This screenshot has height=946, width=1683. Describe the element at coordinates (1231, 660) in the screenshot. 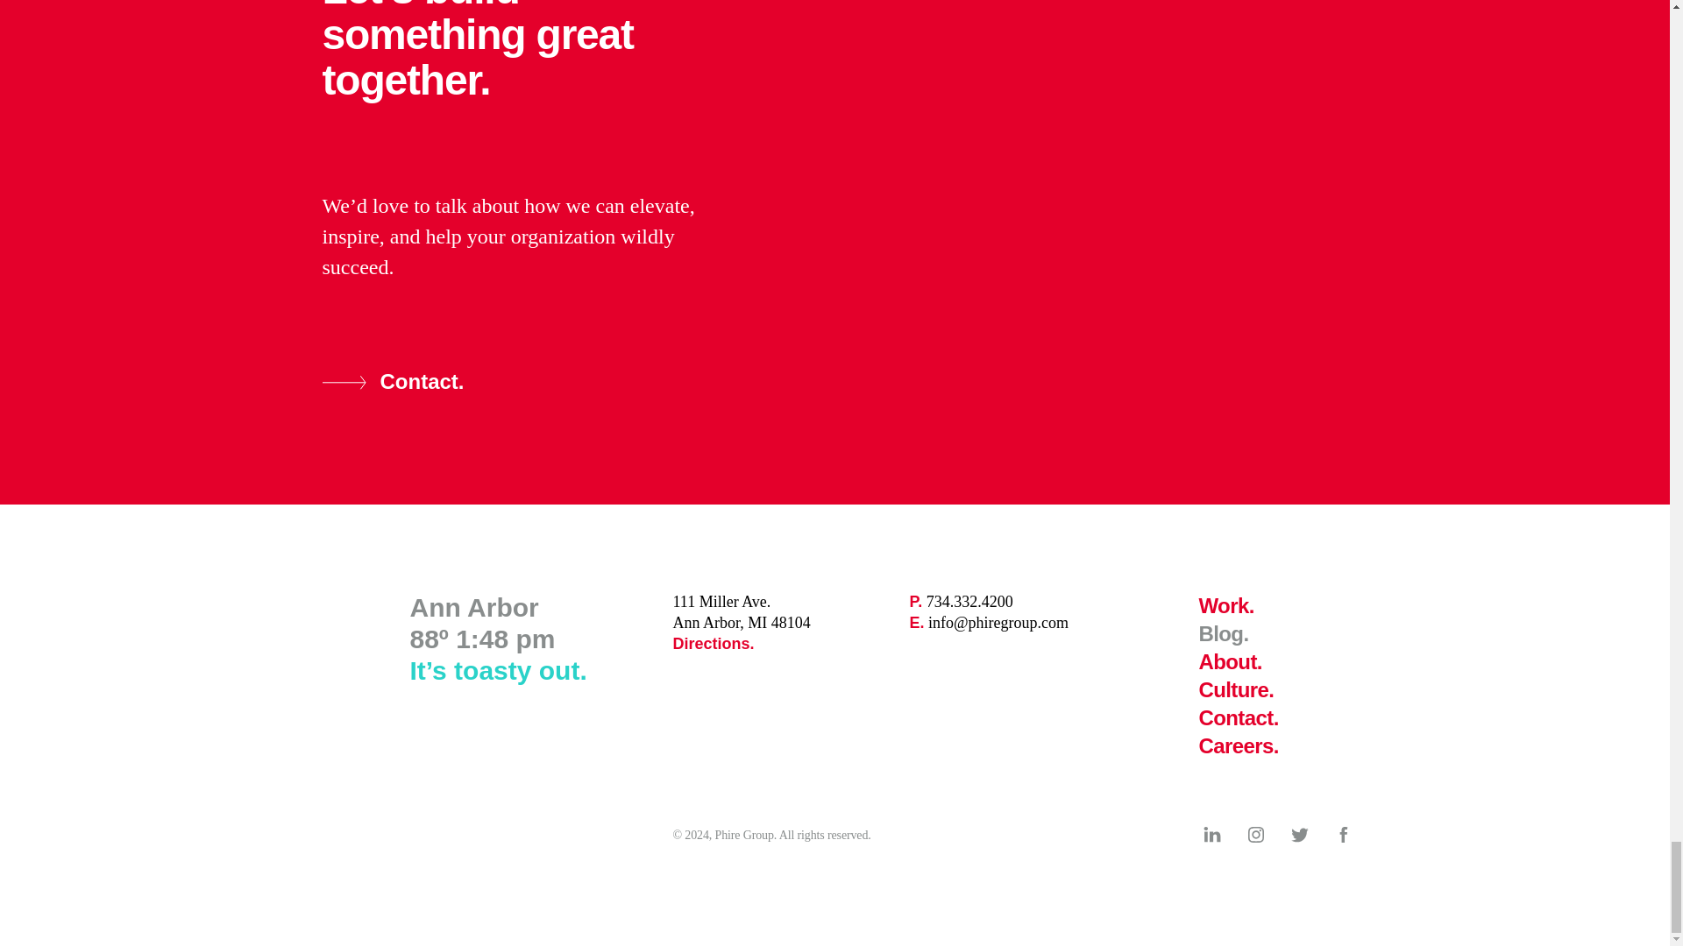

I see `Contact` at that location.